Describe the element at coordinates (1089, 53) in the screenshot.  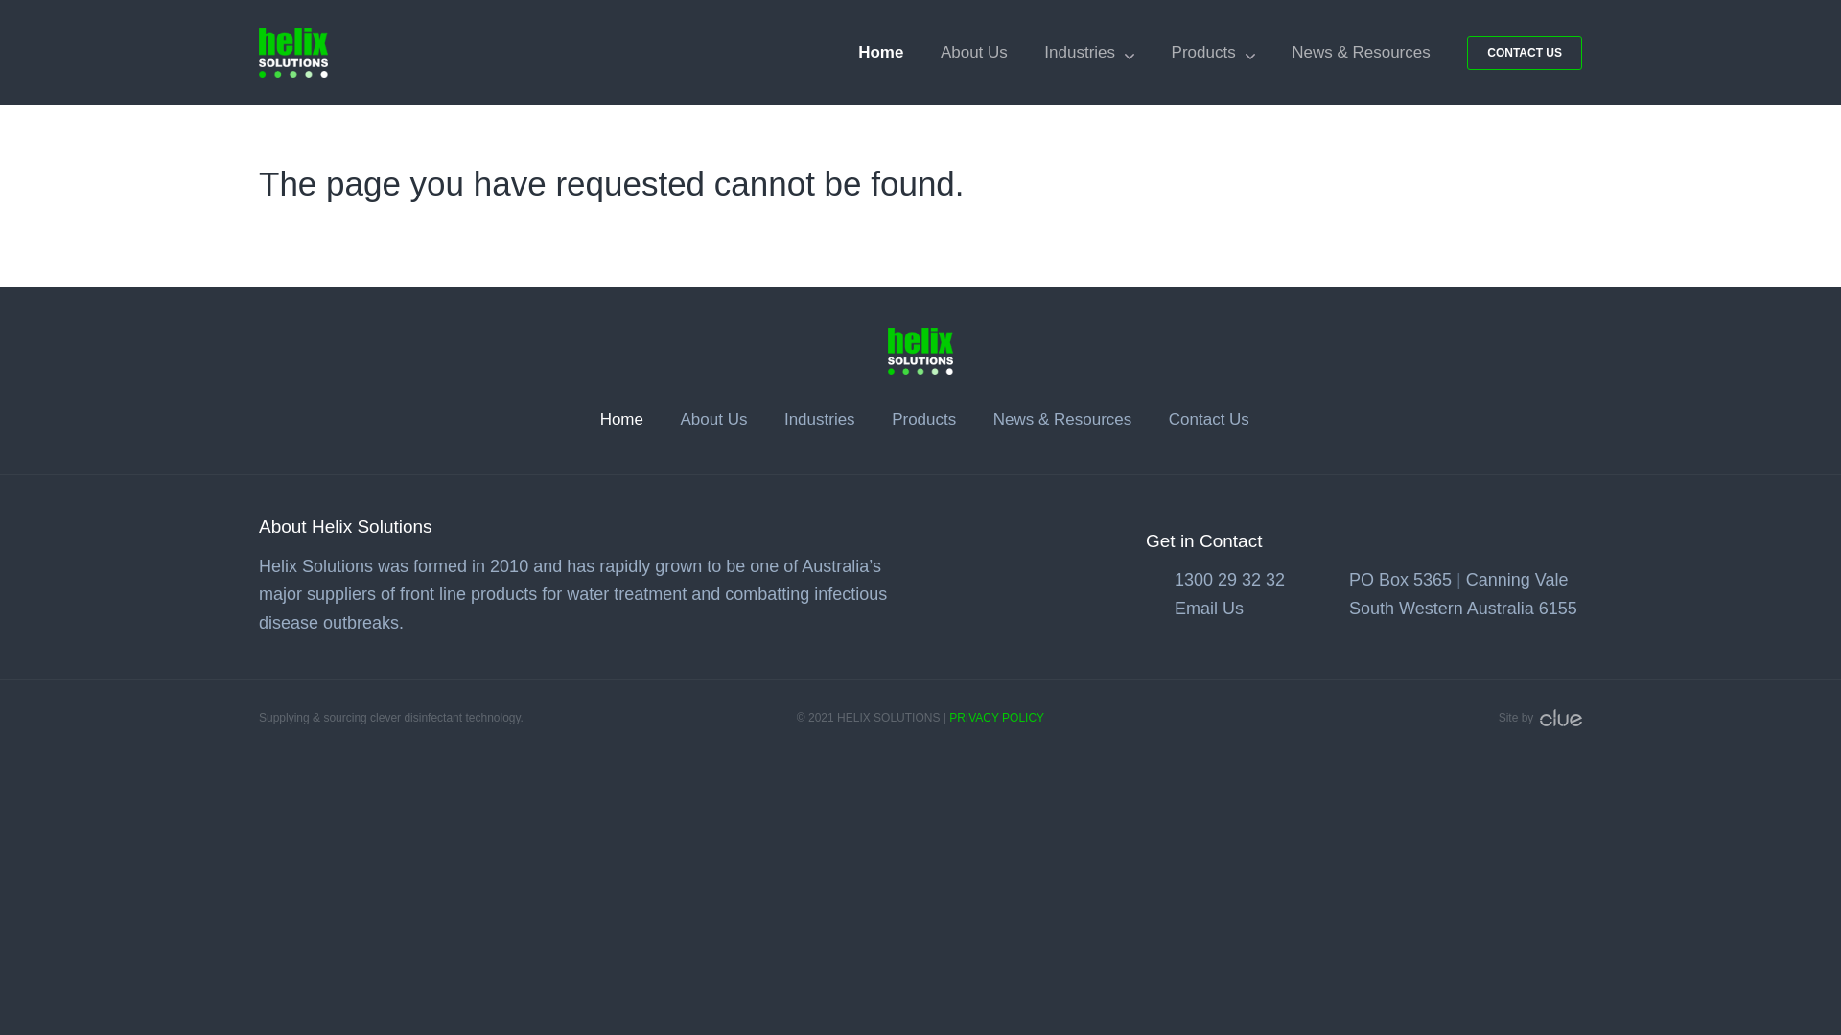
I see `Industries` at that location.